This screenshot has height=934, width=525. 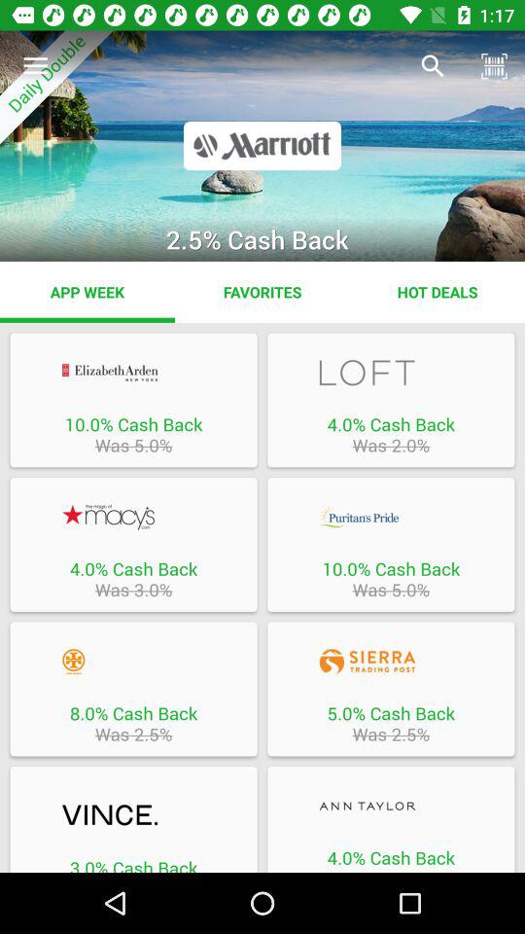 I want to click on jump to the favorites icon, so click(x=262, y=292).